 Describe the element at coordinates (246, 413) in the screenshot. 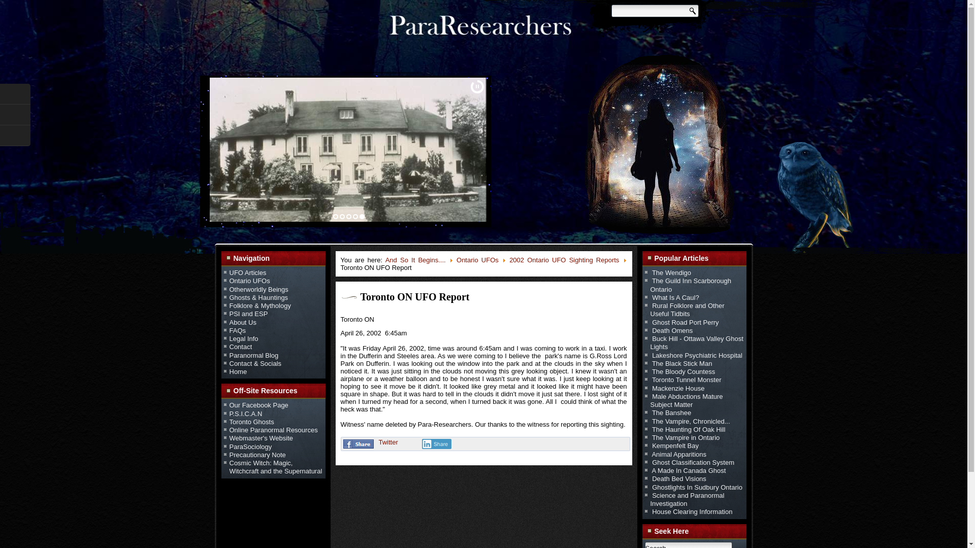

I see `P.S.I.C.A.N` at that location.